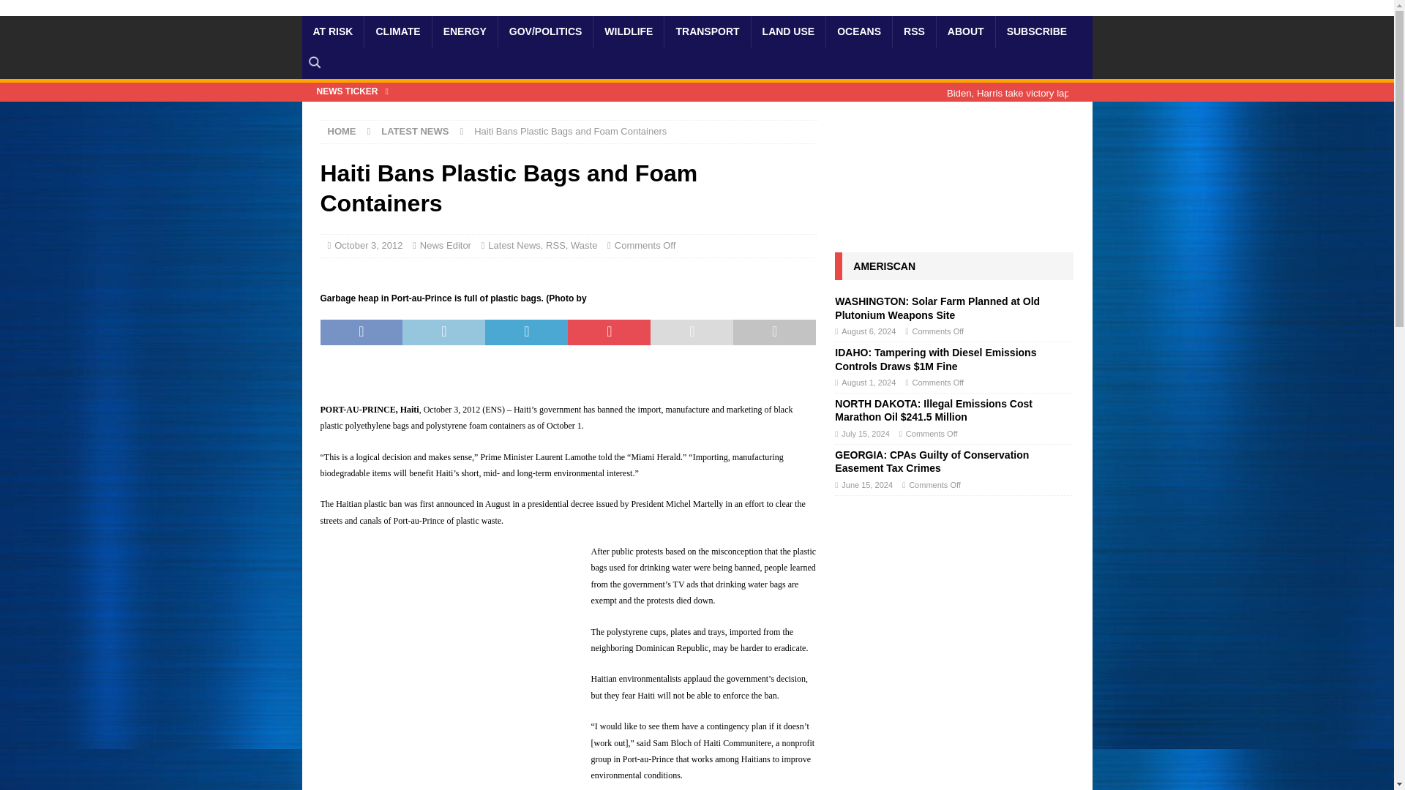 This screenshot has width=1405, height=790. Describe the element at coordinates (342, 130) in the screenshot. I see `HOME` at that location.